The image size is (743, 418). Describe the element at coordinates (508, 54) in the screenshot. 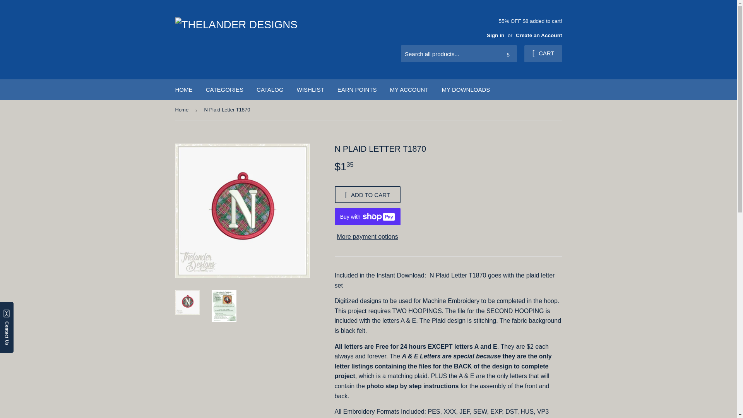

I see `Search` at that location.